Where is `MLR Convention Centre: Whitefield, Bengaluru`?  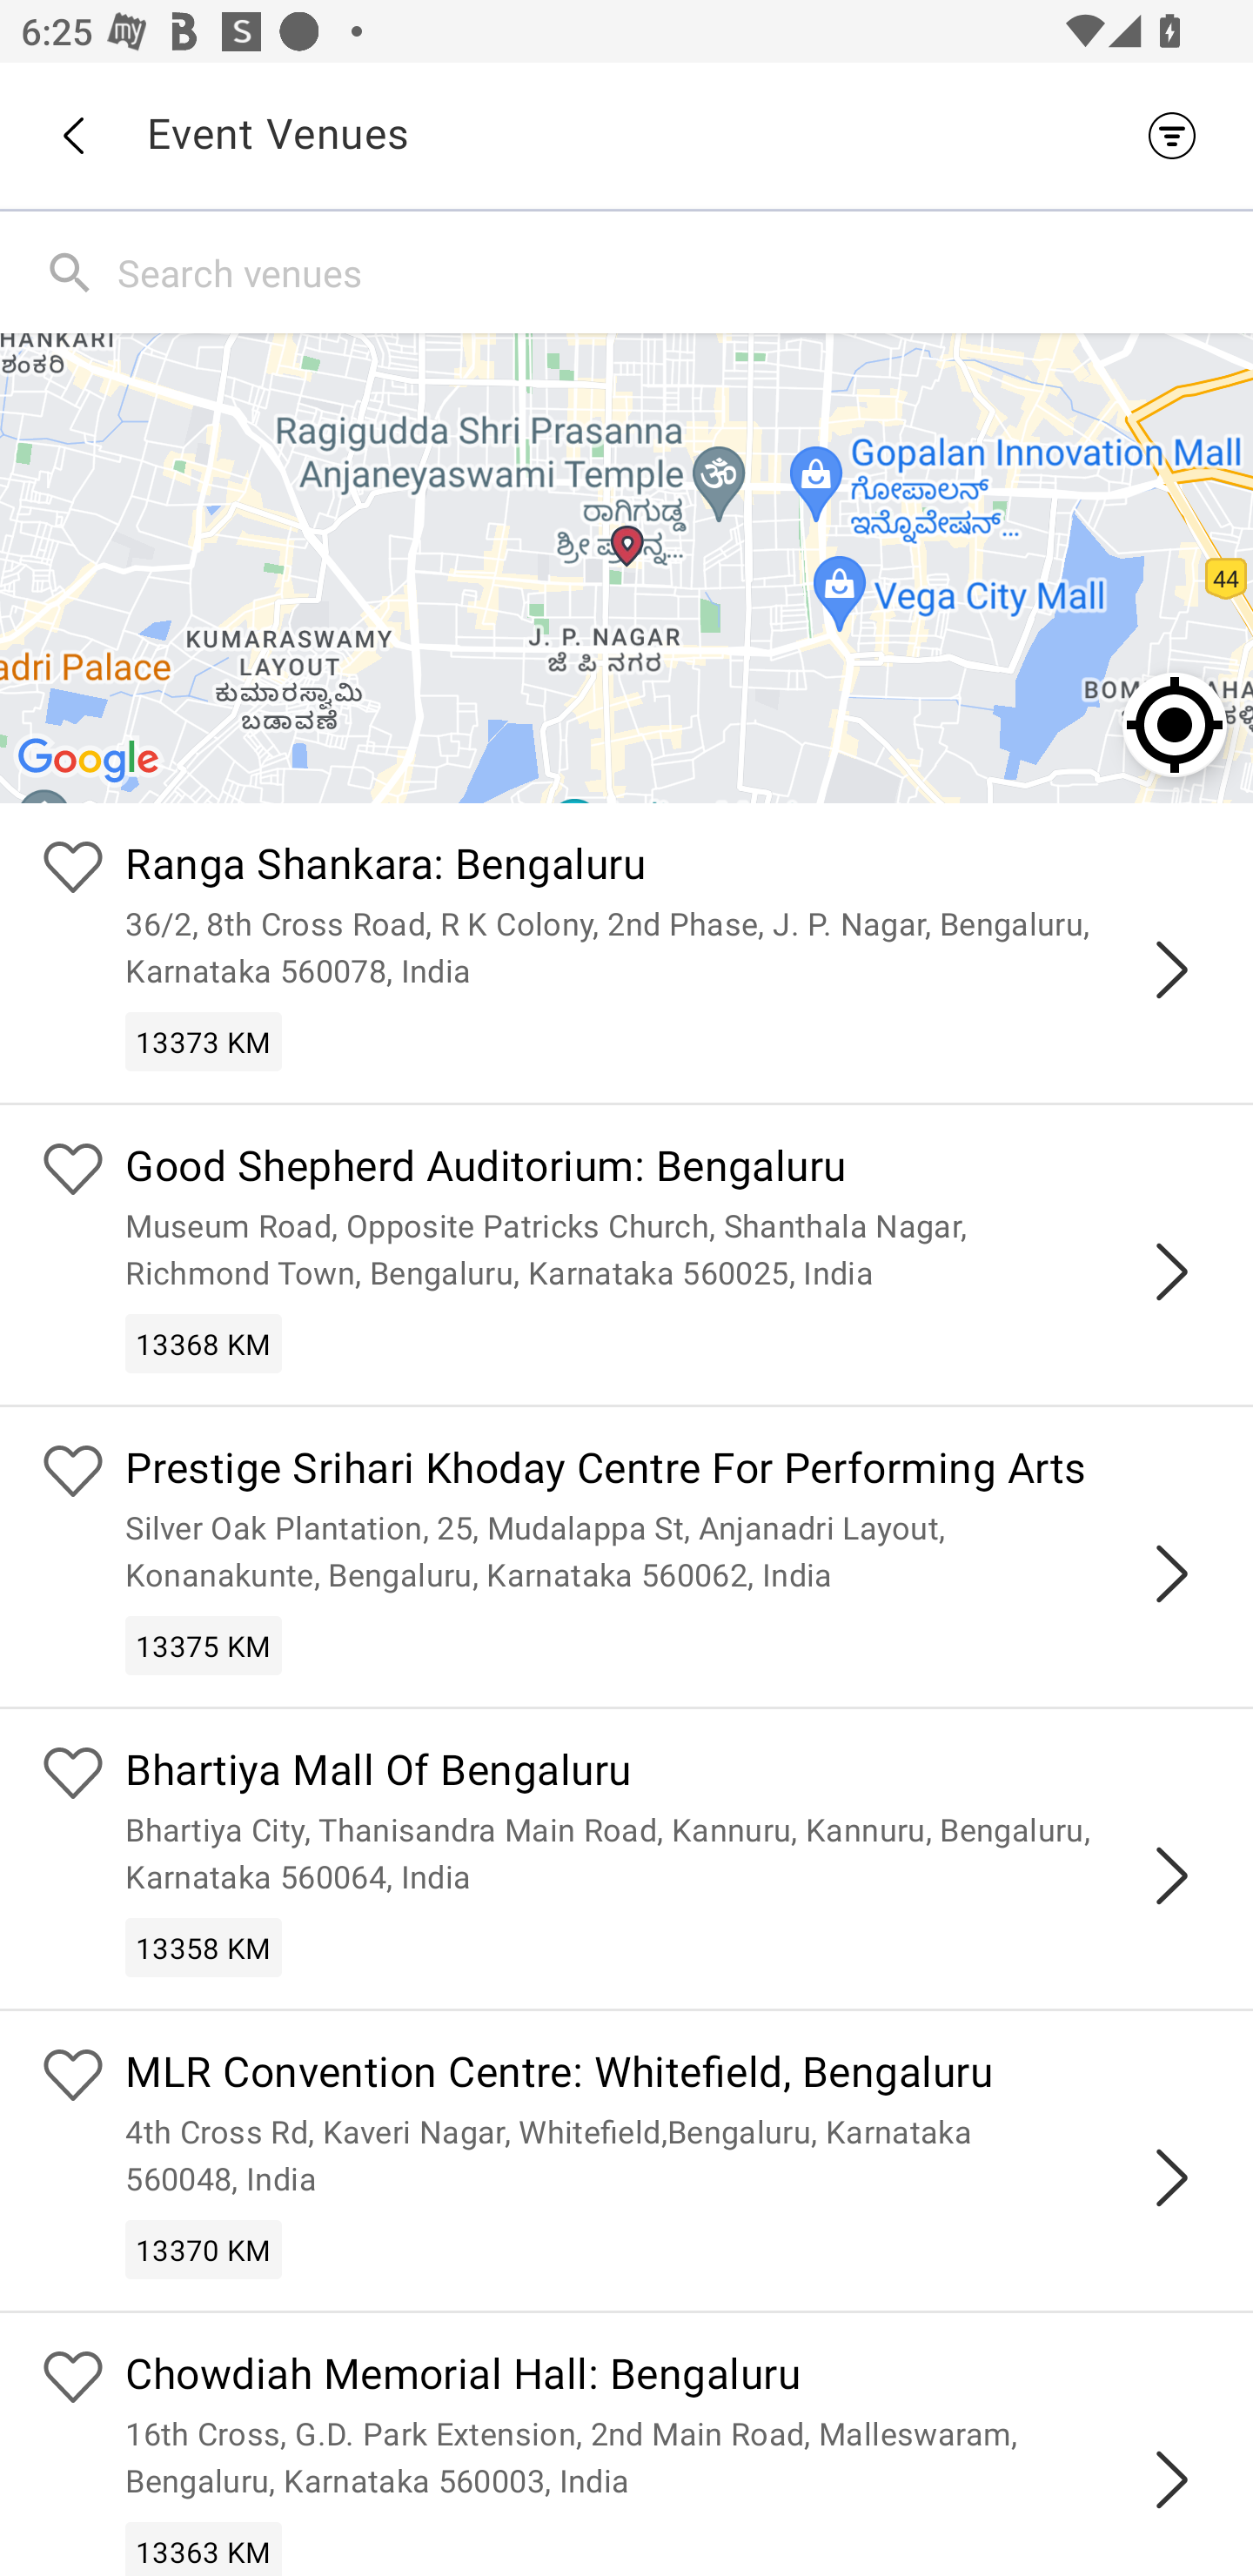 MLR Convention Centre: Whitefield, Bengaluru is located at coordinates (668, 2076).